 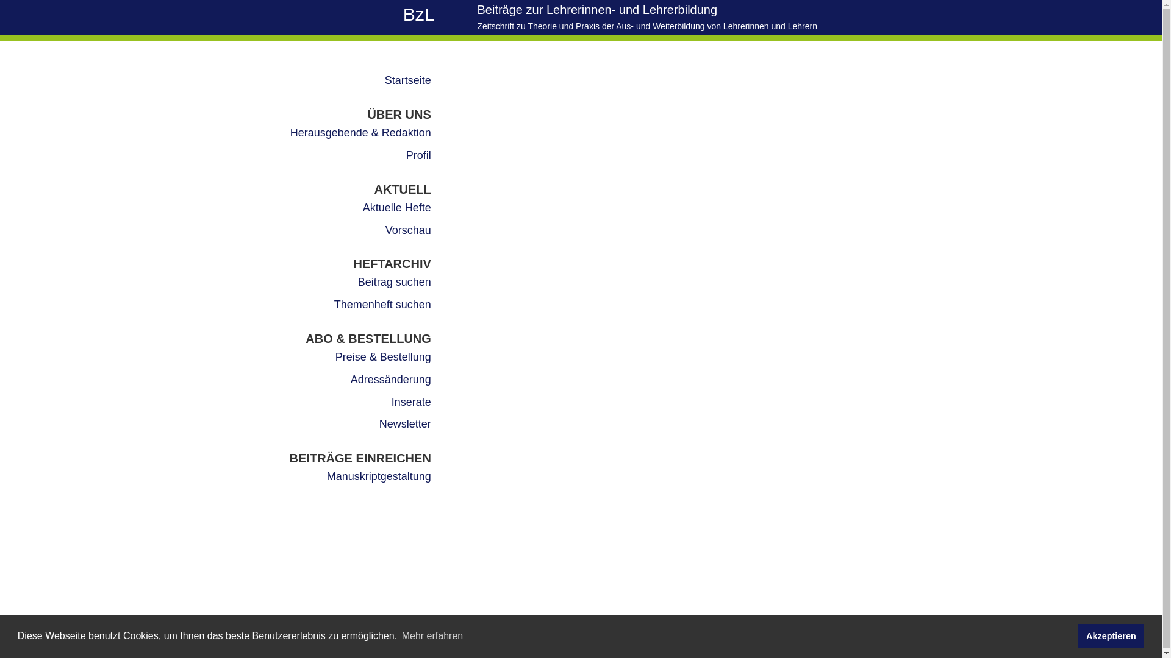 What do you see at coordinates (383, 357) in the screenshot?
I see `Preise & Bestellung` at bounding box center [383, 357].